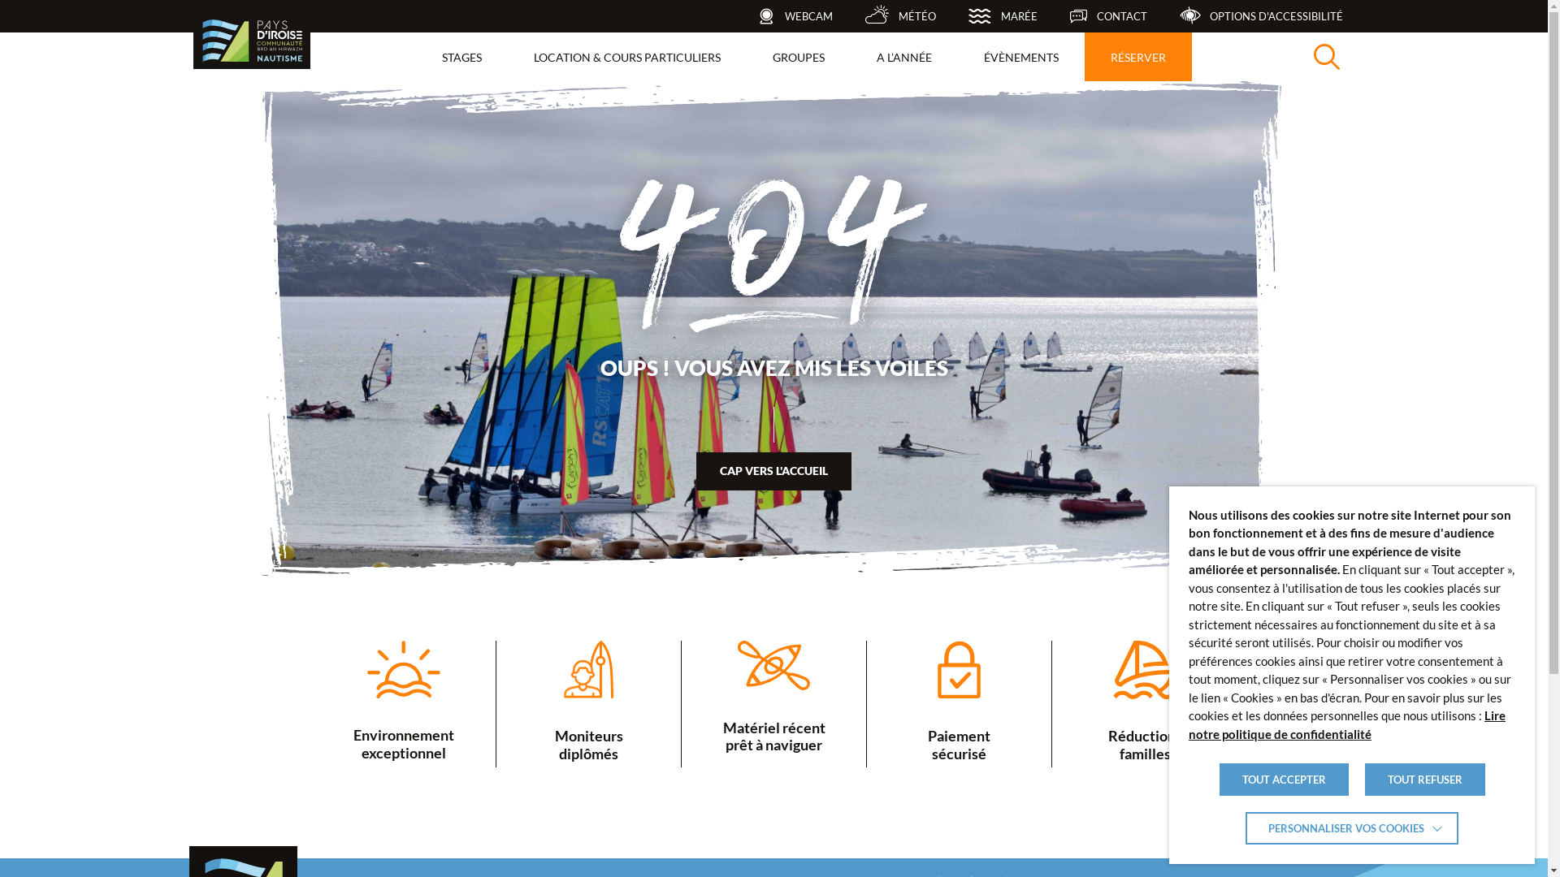  What do you see at coordinates (627, 57) in the screenshot?
I see `LOCATION & COURS PARTICULIERS` at bounding box center [627, 57].